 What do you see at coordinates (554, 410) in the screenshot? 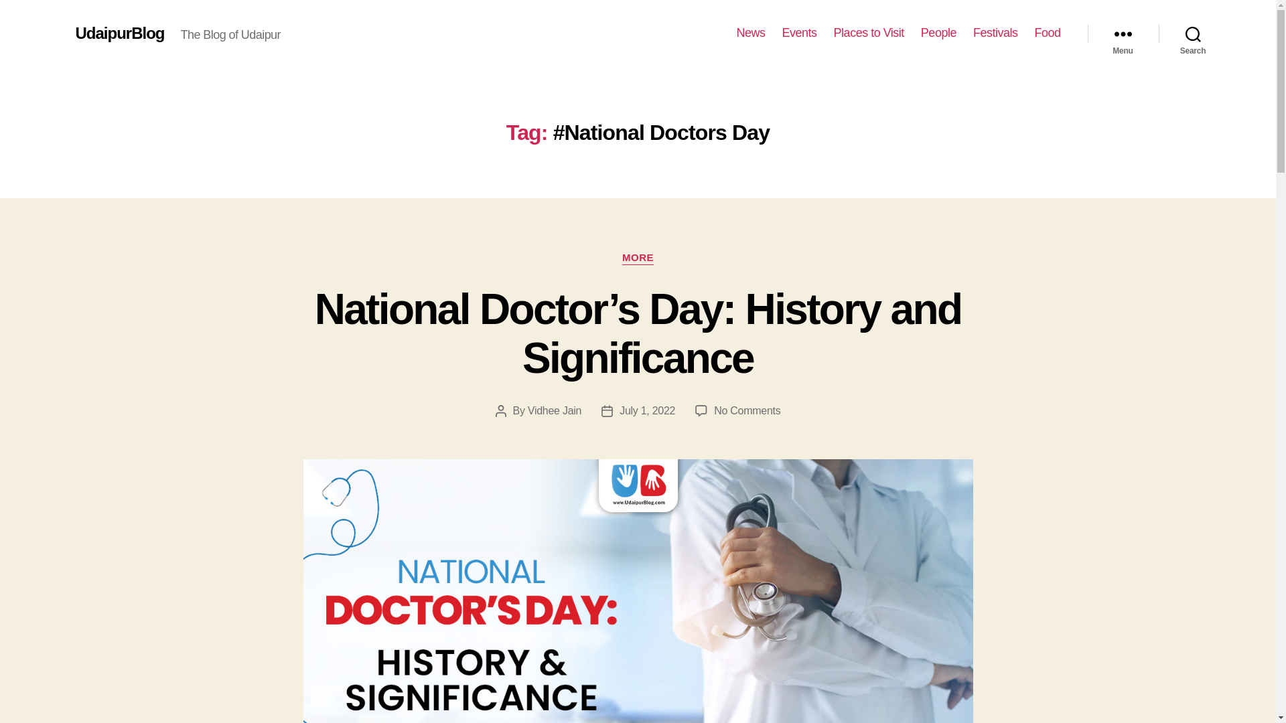
I see `Vidhee Jain` at bounding box center [554, 410].